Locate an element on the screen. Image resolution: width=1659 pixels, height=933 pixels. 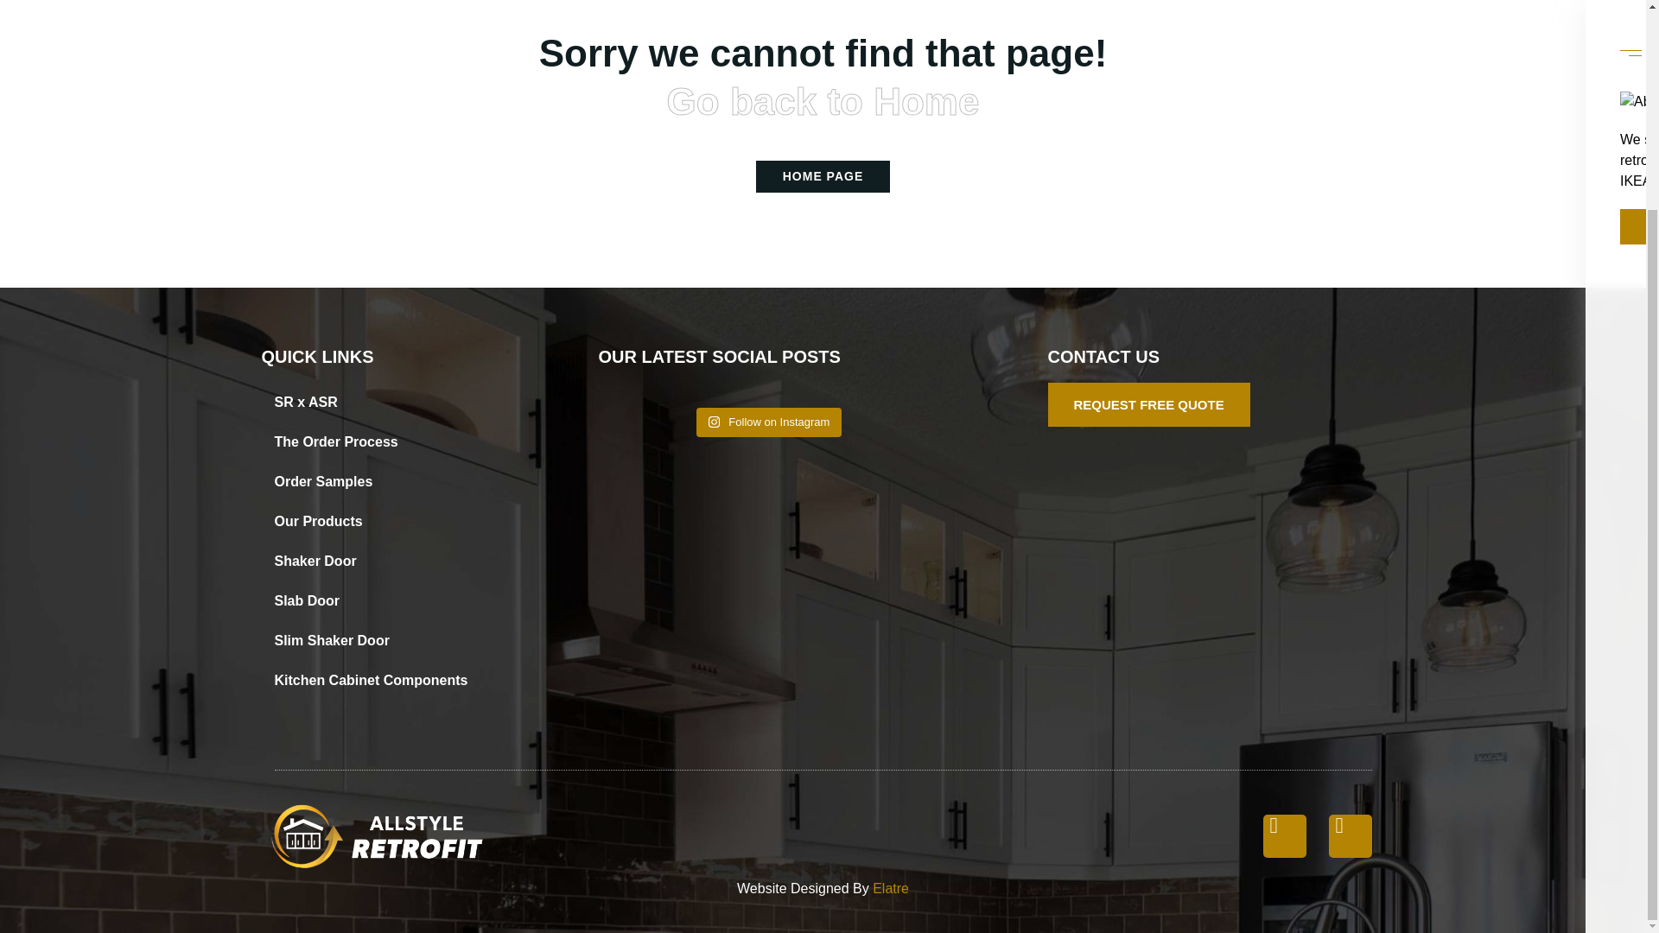
SR x ASR is located at coordinates (373, 403).